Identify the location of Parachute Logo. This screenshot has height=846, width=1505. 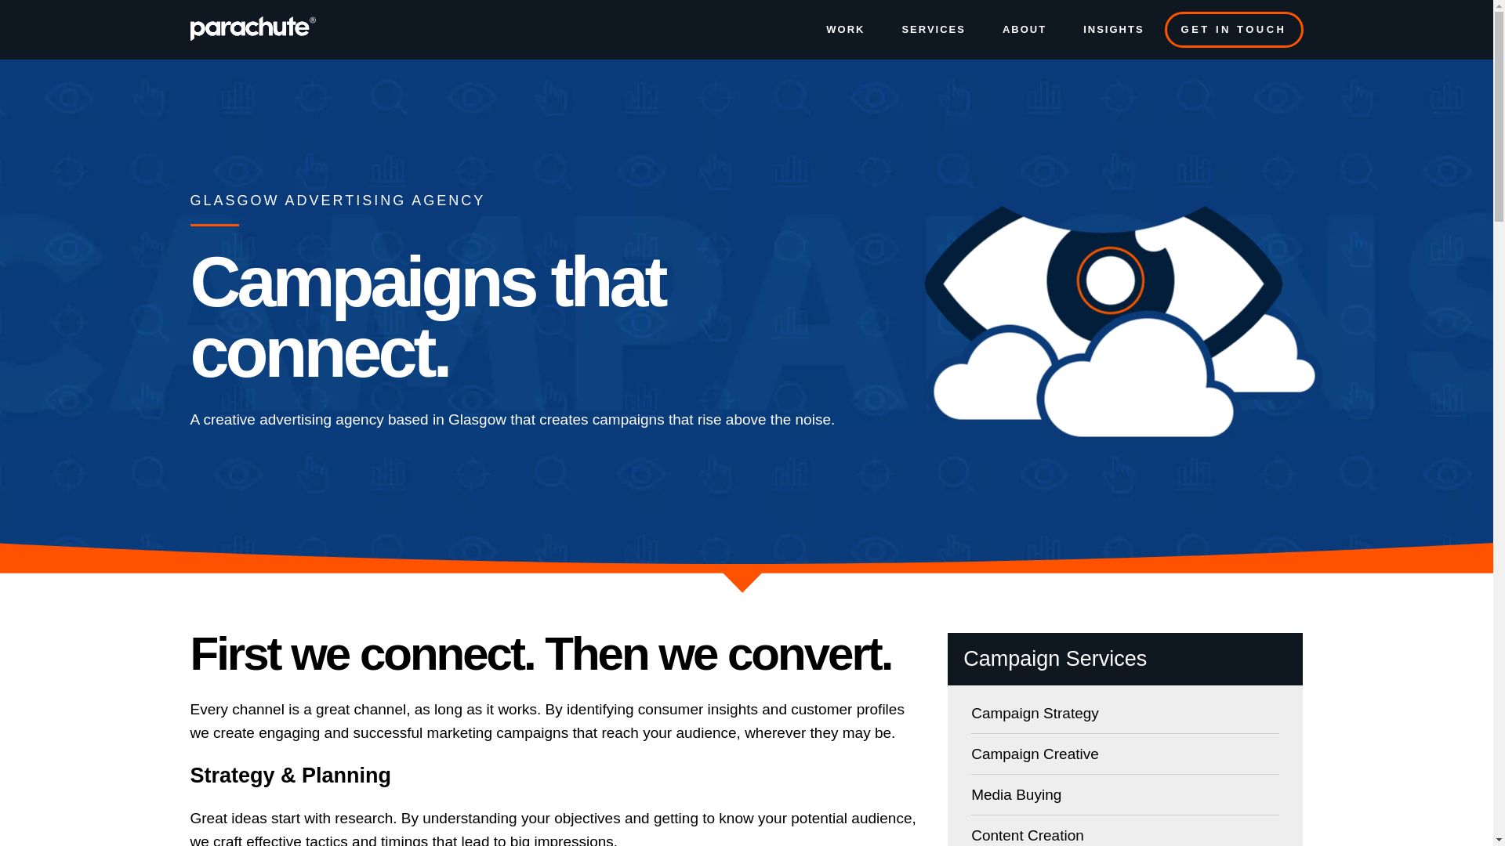
(252, 30).